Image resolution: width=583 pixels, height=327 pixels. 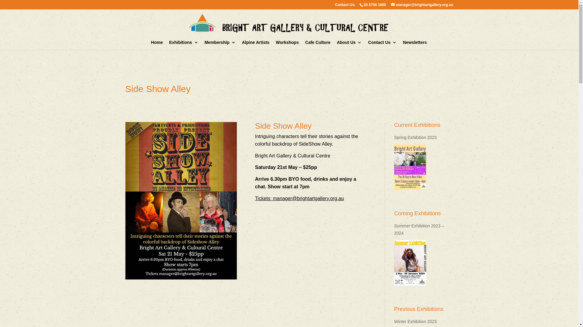 What do you see at coordinates (181, 201) in the screenshot?
I see `BrightArtGallerySideshowPoster` at bounding box center [181, 201].